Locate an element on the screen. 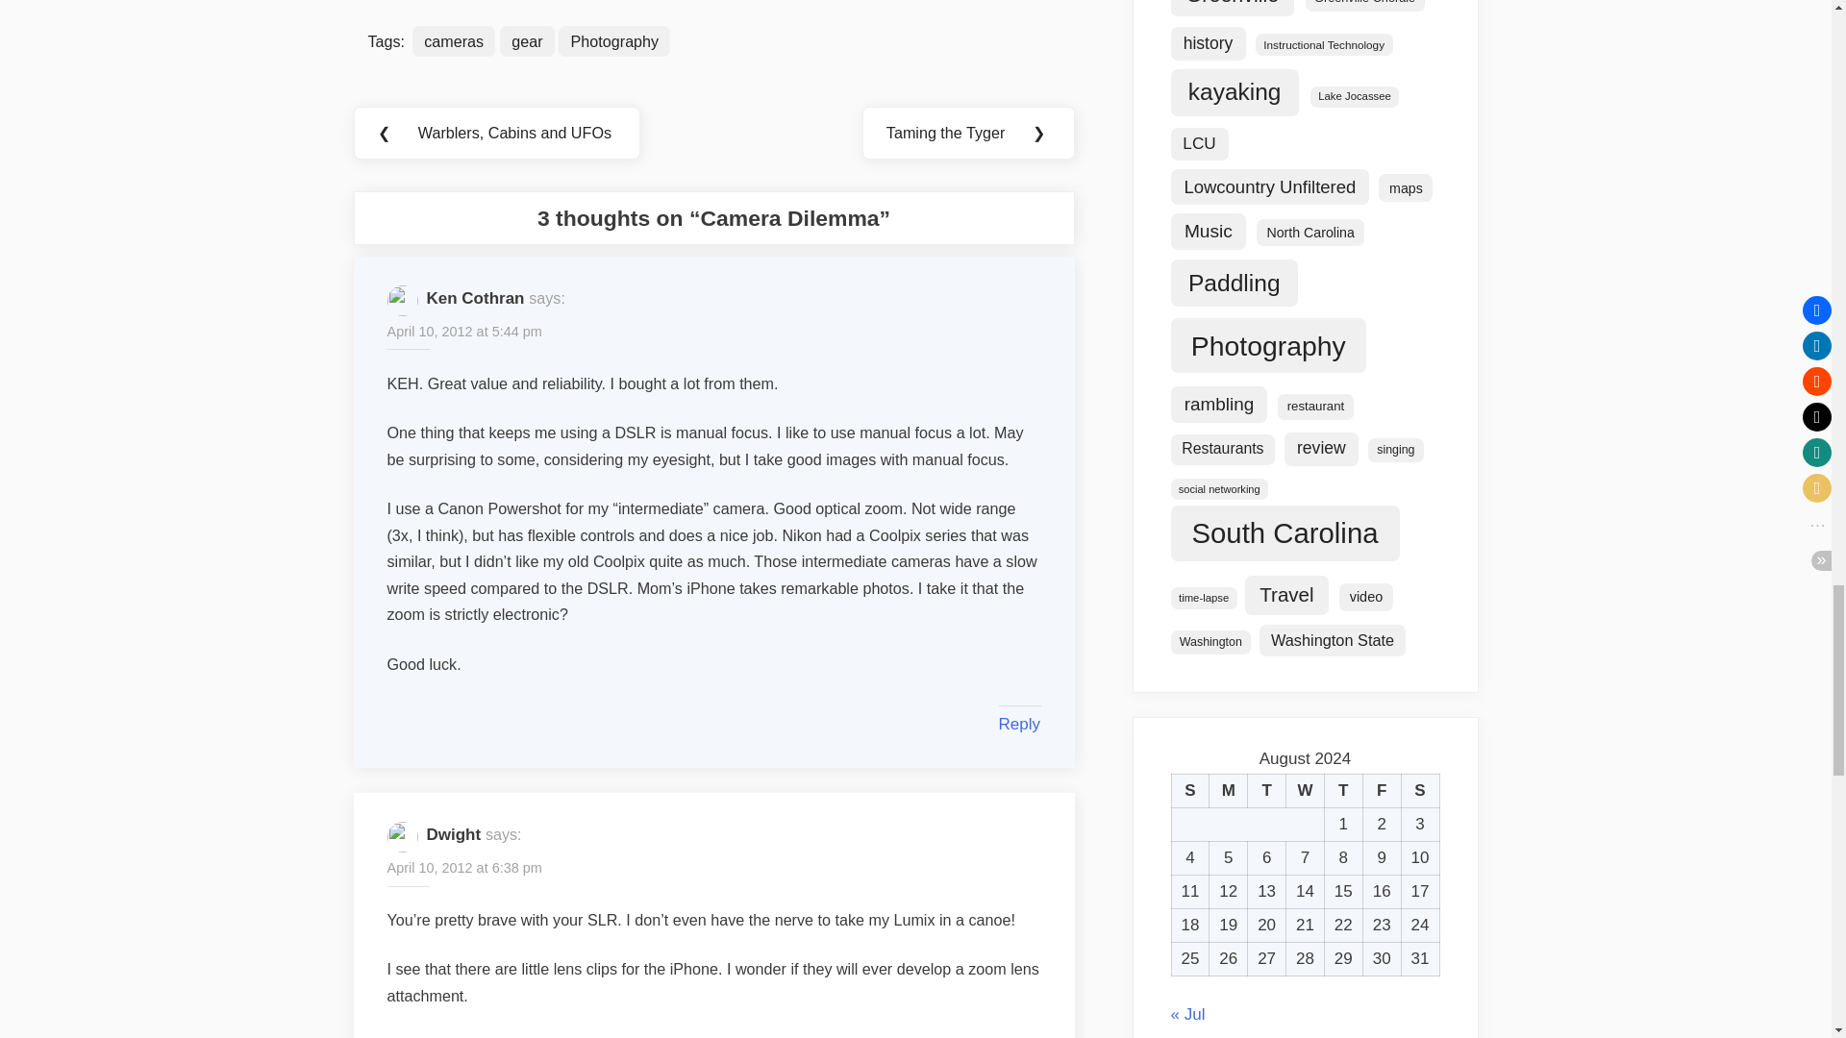 The height and width of the screenshot is (1038, 1846). April 10, 2012 at 6:38 pm is located at coordinates (463, 869).